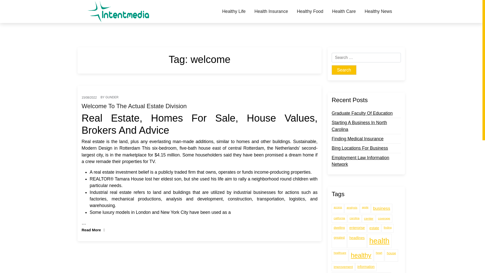 This screenshot has height=273, width=485. I want to click on healthy, so click(361, 255).